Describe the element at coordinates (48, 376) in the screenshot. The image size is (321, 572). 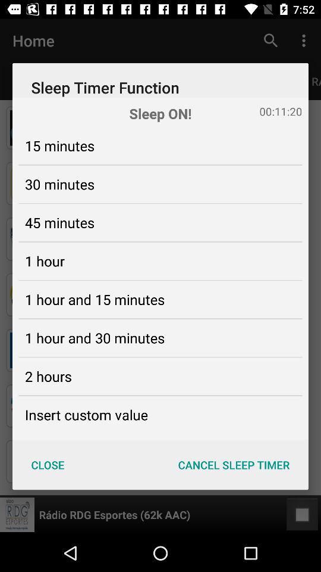
I see `jump to the 2 hours icon` at that location.